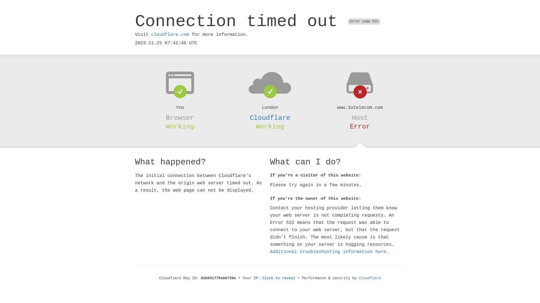 The height and width of the screenshot is (303, 540). I want to click on Click to reveal, so click(279, 278).